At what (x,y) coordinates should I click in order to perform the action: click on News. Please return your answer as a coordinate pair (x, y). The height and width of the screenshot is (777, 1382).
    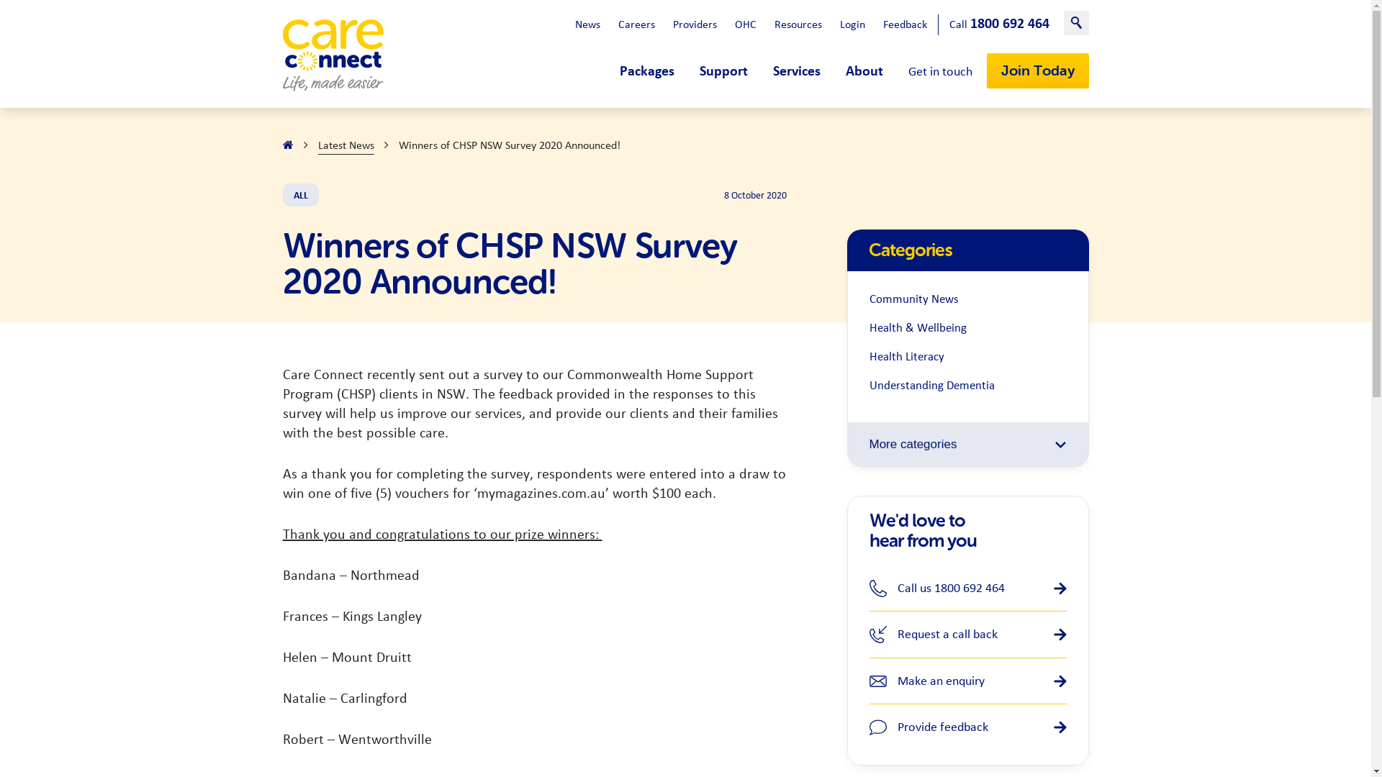
    Looking at the image, I should click on (587, 24).